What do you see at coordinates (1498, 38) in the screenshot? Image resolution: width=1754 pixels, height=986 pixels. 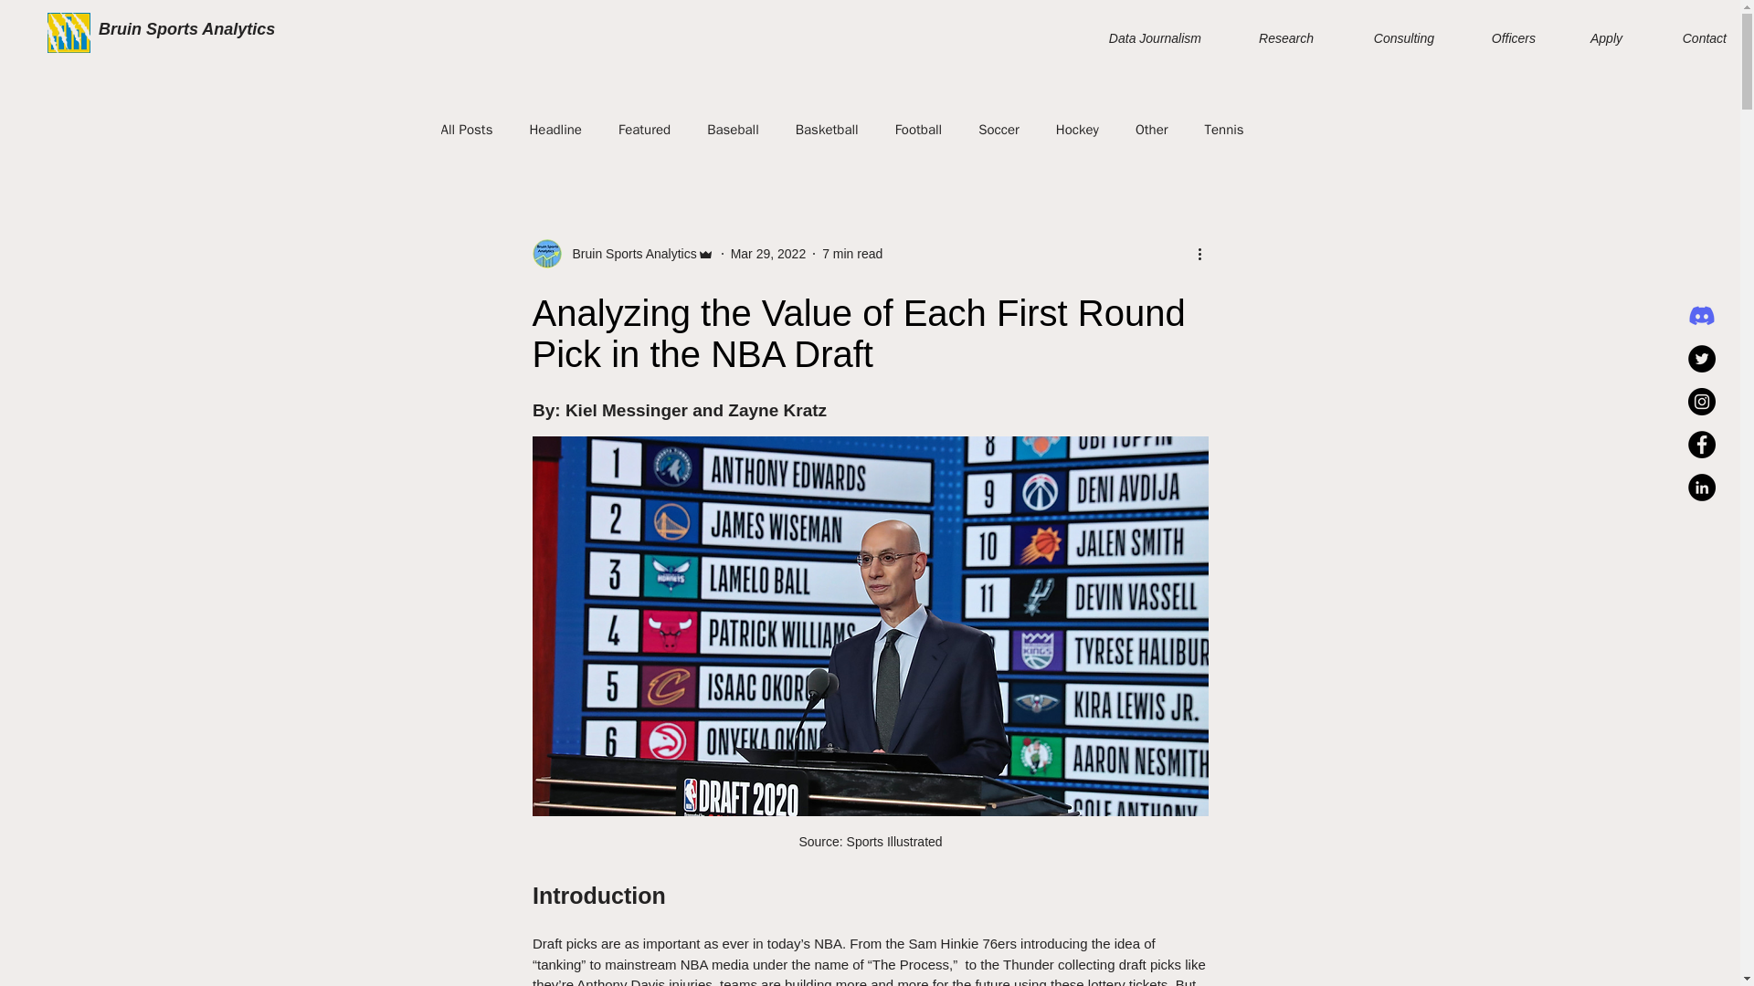 I see `Officers` at bounding box center [1498, 38].